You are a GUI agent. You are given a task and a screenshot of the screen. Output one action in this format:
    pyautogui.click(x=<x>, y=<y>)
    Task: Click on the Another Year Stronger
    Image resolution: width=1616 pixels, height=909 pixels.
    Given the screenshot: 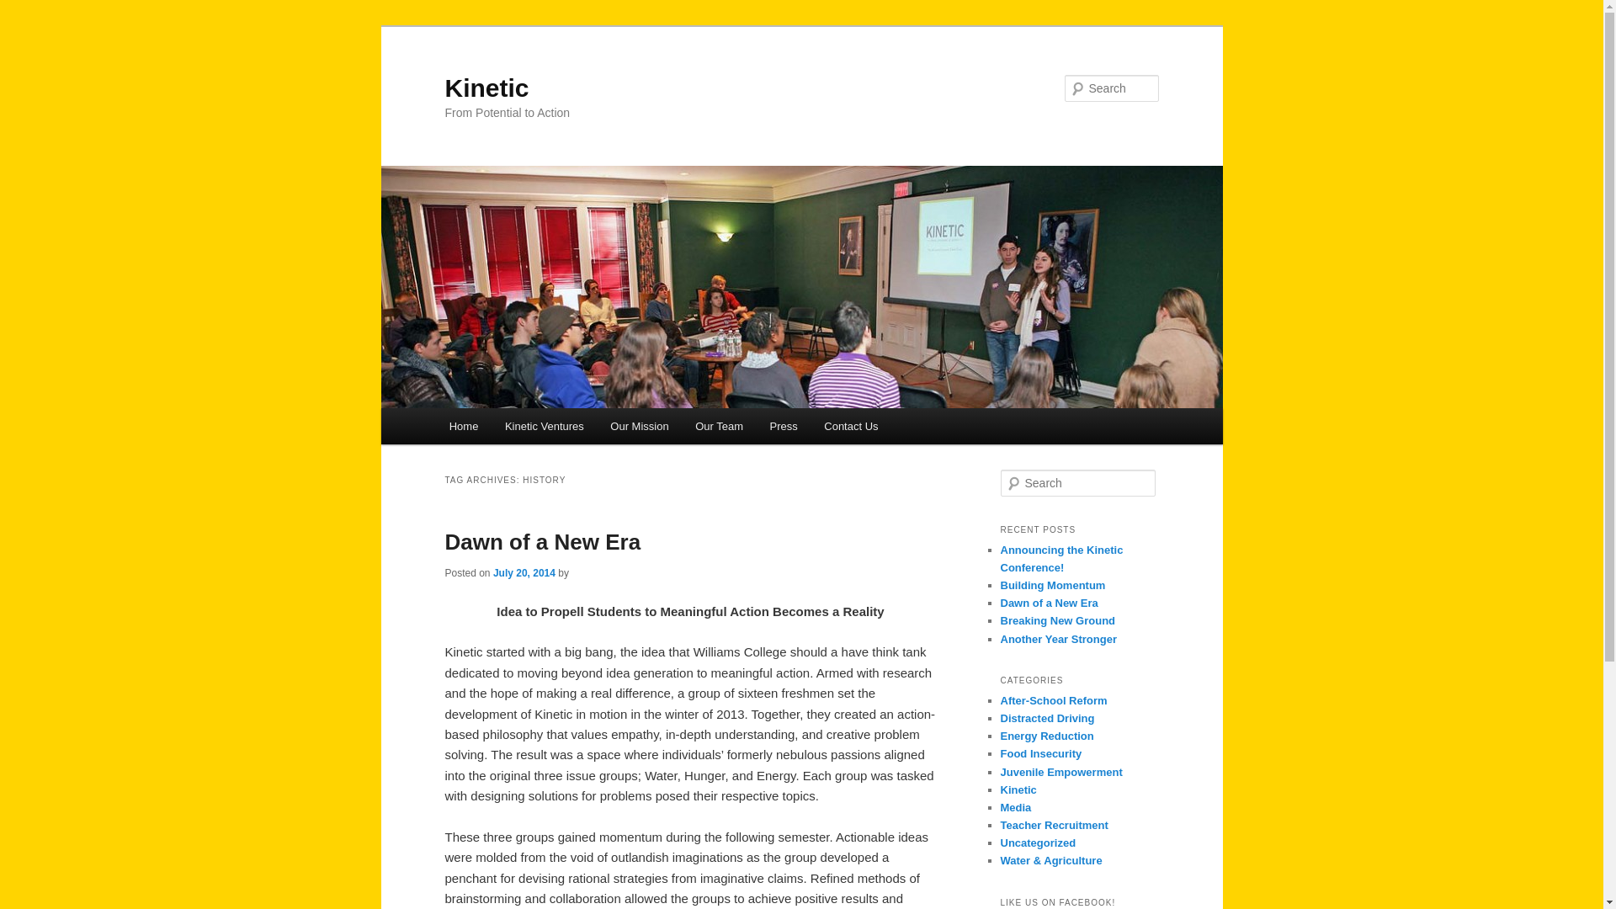 What is the action you would take?
    pyautogui.click(x=1058, y=638)
    